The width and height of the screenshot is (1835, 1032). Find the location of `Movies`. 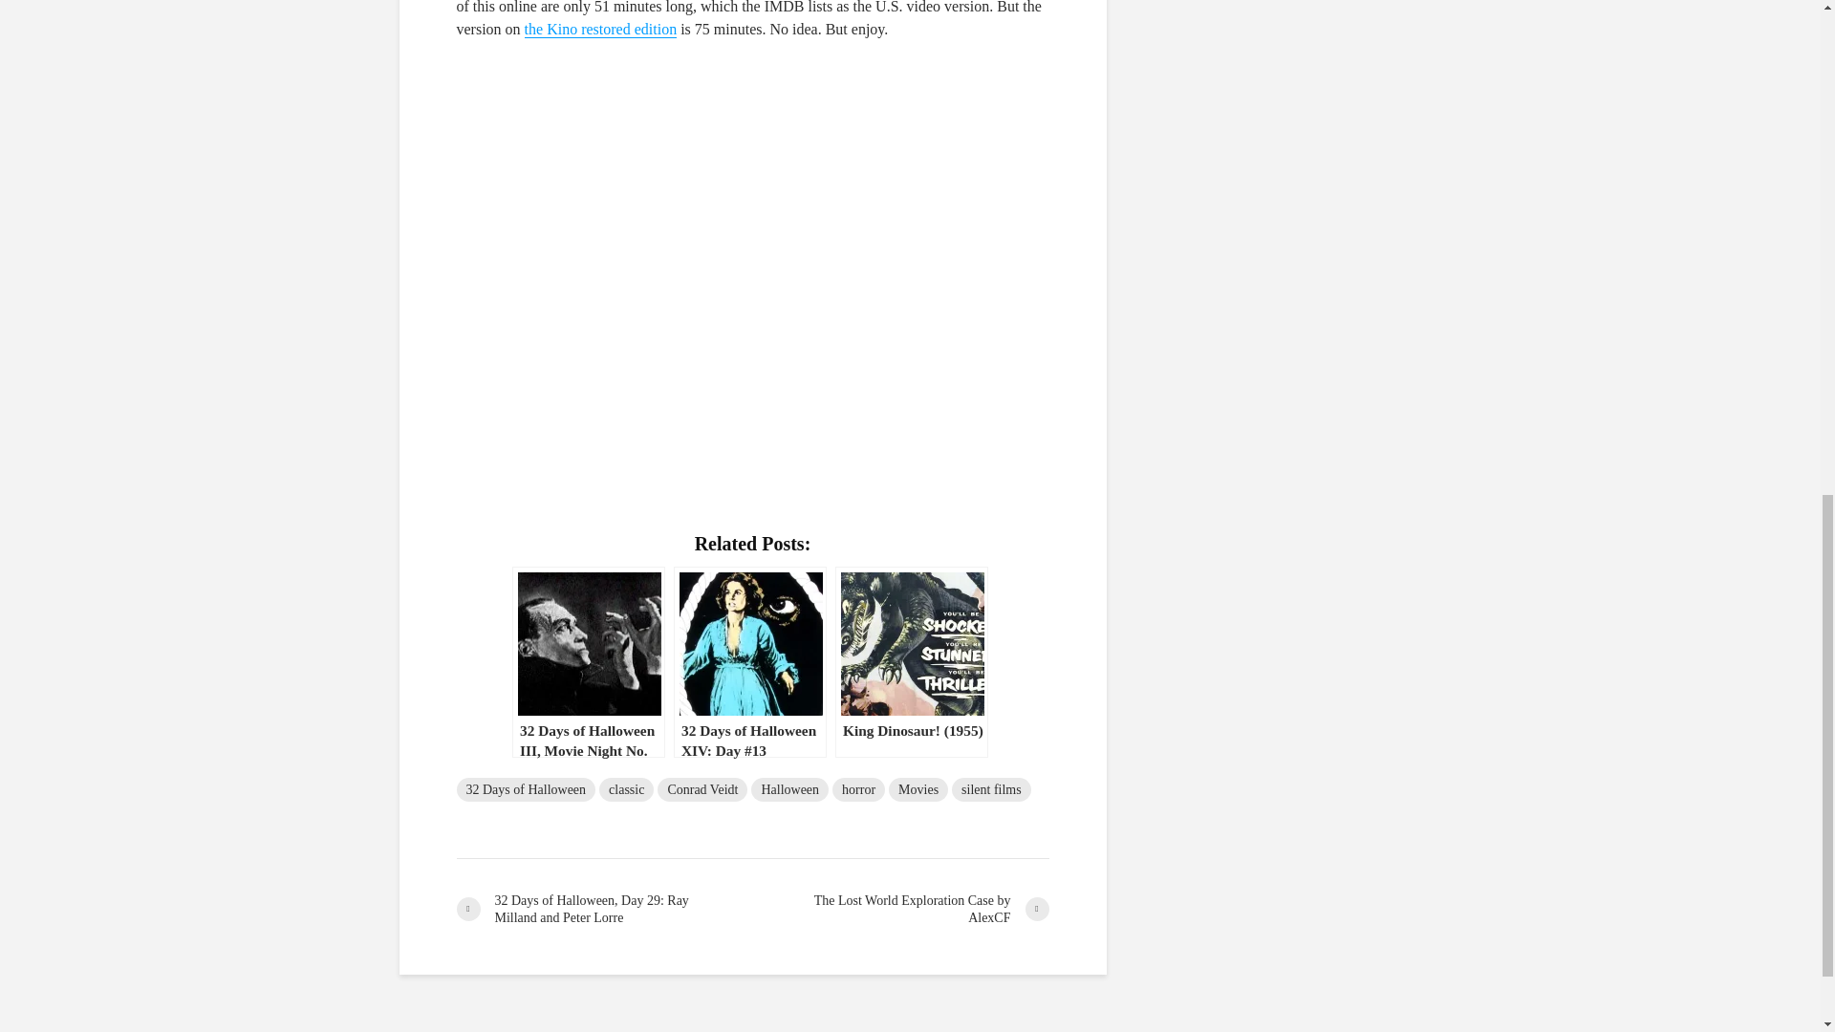

Movies is located at coordinates (917, 789).